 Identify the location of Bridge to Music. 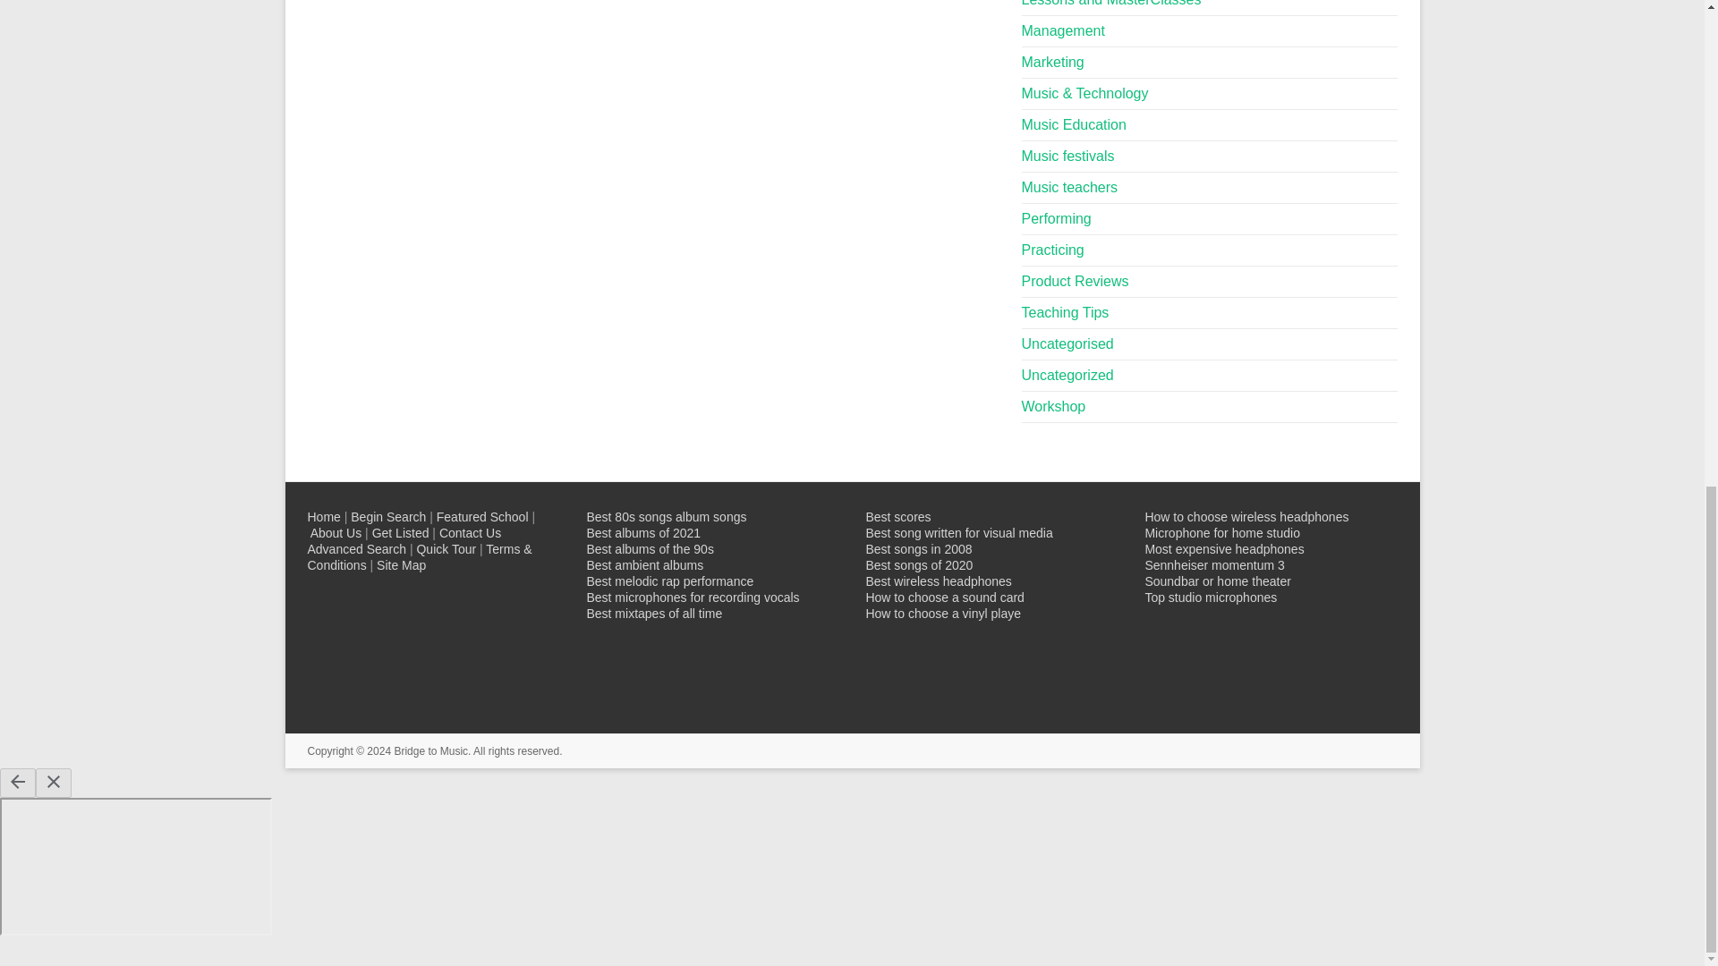
(429, 750).